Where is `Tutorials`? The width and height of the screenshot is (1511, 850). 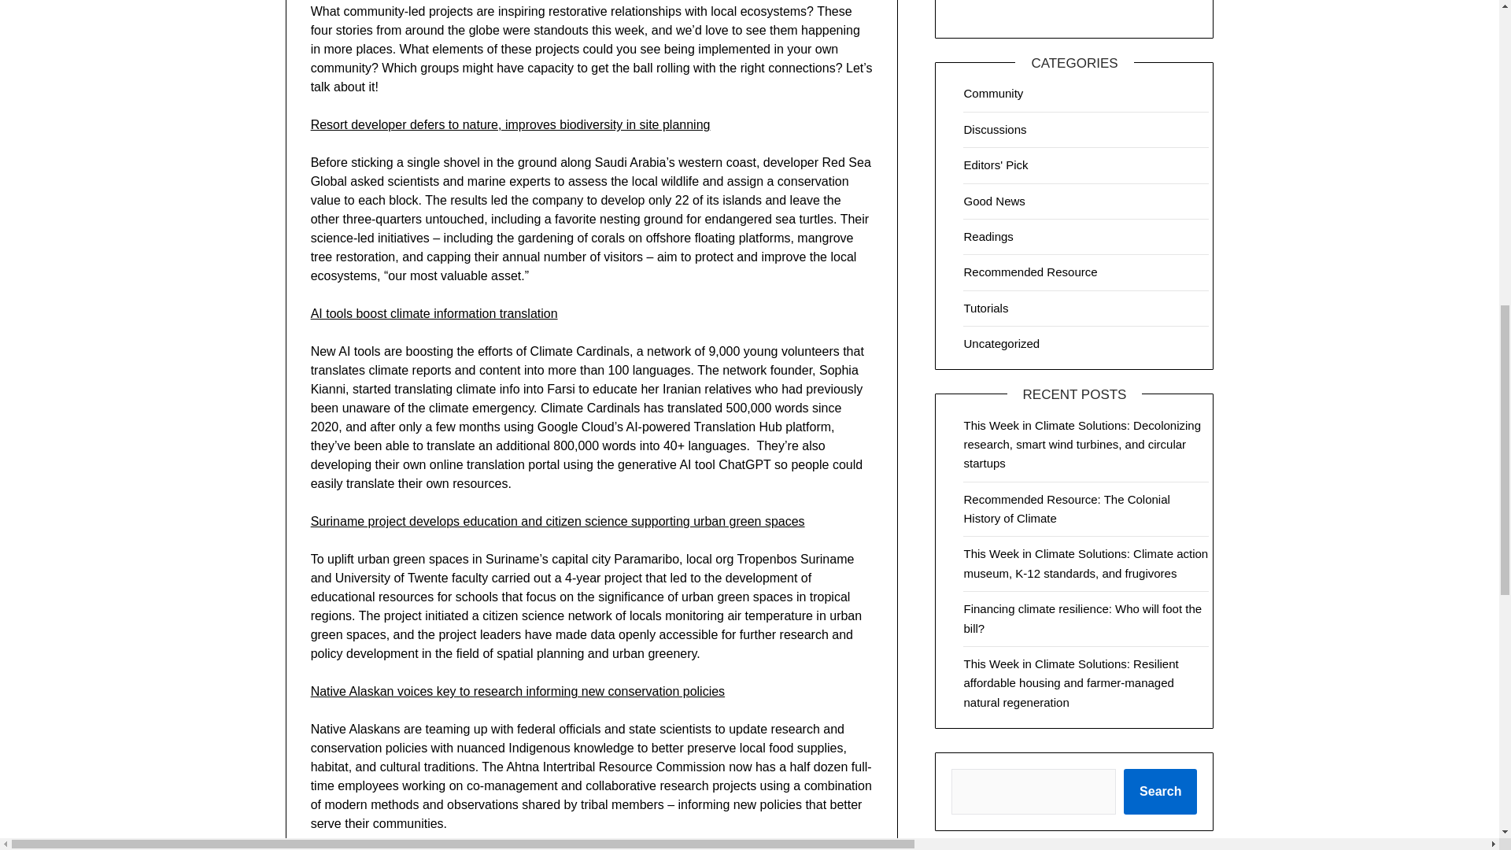
Tutorials is located at coordinates (985, 308).